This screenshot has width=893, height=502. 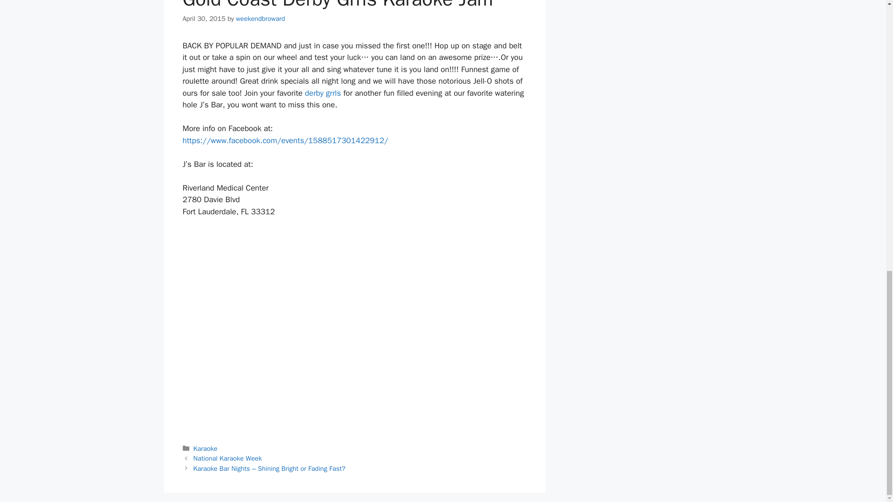 What do you see at coordinates (227, 458) in the screenshot?
I see `National Karaoke Week` at bounding box center [227, 458].